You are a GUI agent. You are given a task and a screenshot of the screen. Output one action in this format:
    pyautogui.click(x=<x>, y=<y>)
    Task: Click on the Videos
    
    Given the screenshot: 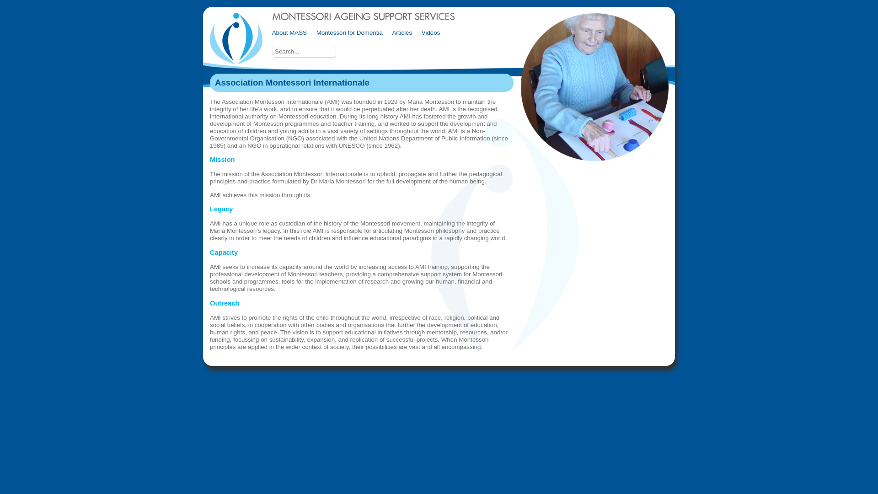 What is the action you would take?
    pyautogui.click(x=431, y=32)
    